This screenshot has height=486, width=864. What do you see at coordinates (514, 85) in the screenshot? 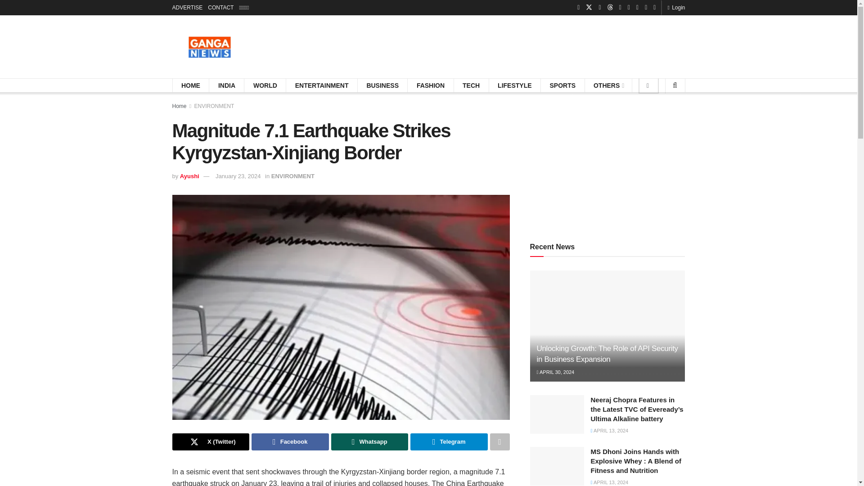
I see `LIFESTYLE` at bounding box center [514, 85].